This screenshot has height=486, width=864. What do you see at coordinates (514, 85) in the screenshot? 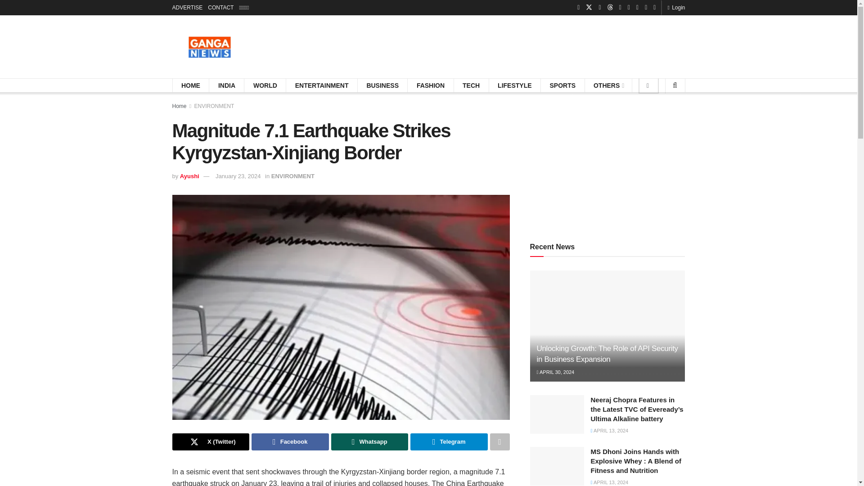
I see `LIFESTYLE` at bounding box center [514, 85].